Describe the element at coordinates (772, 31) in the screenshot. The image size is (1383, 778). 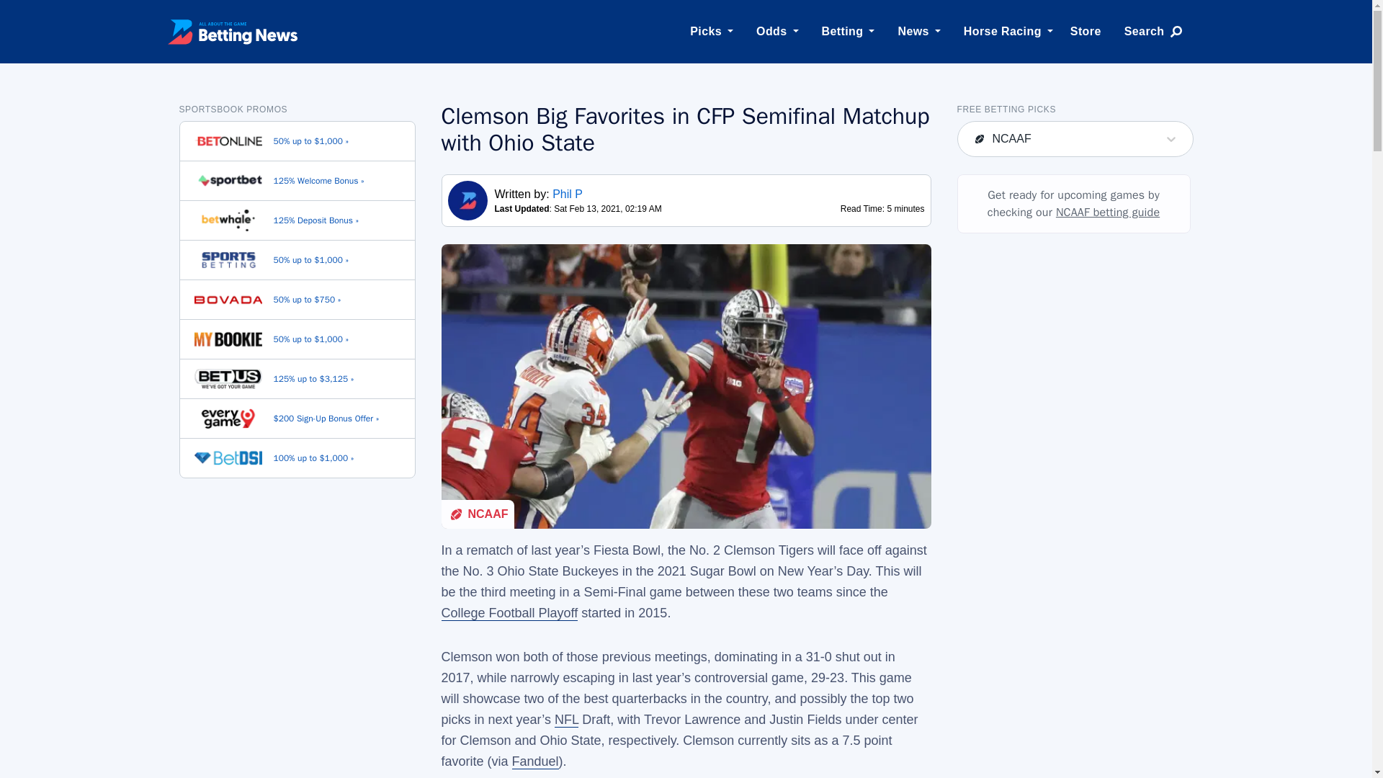
I see `Odds` at that location.